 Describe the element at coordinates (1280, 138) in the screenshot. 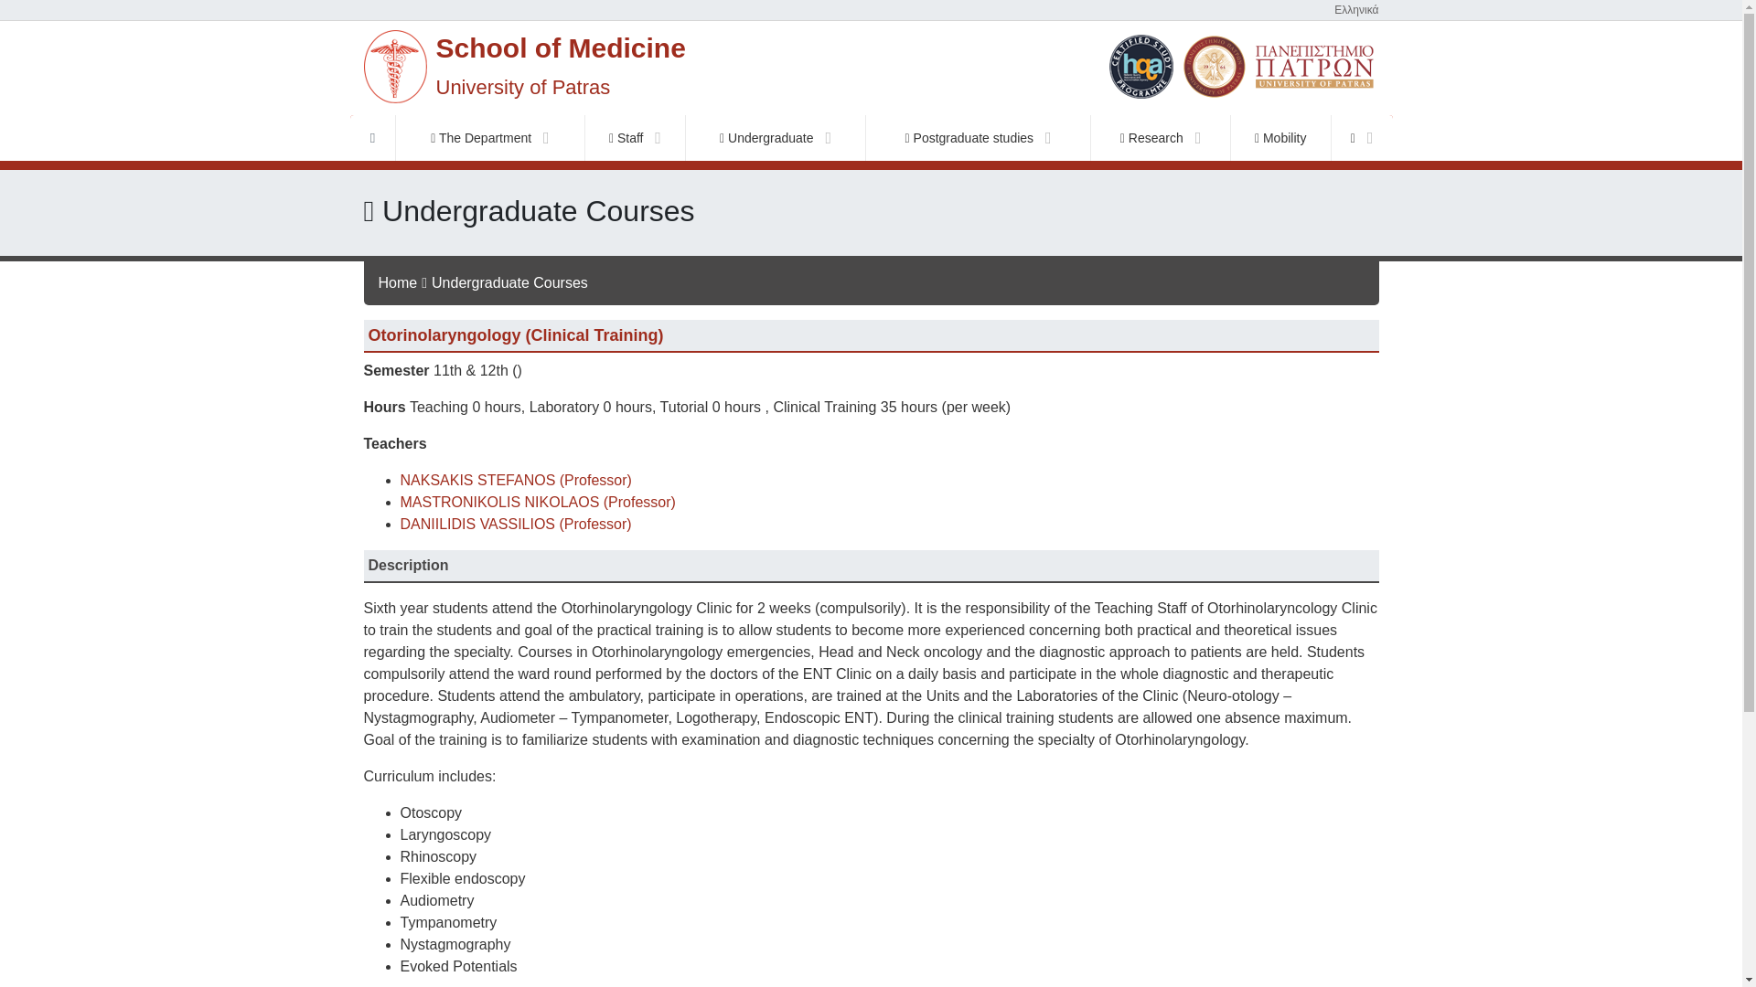

I see `Mobility` at that location.